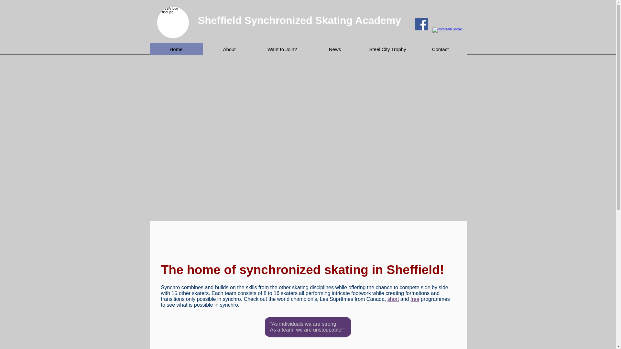  Describe the element at coordinates (387, 49) in the screenshot. I see `Steel City Trophy` at that location.